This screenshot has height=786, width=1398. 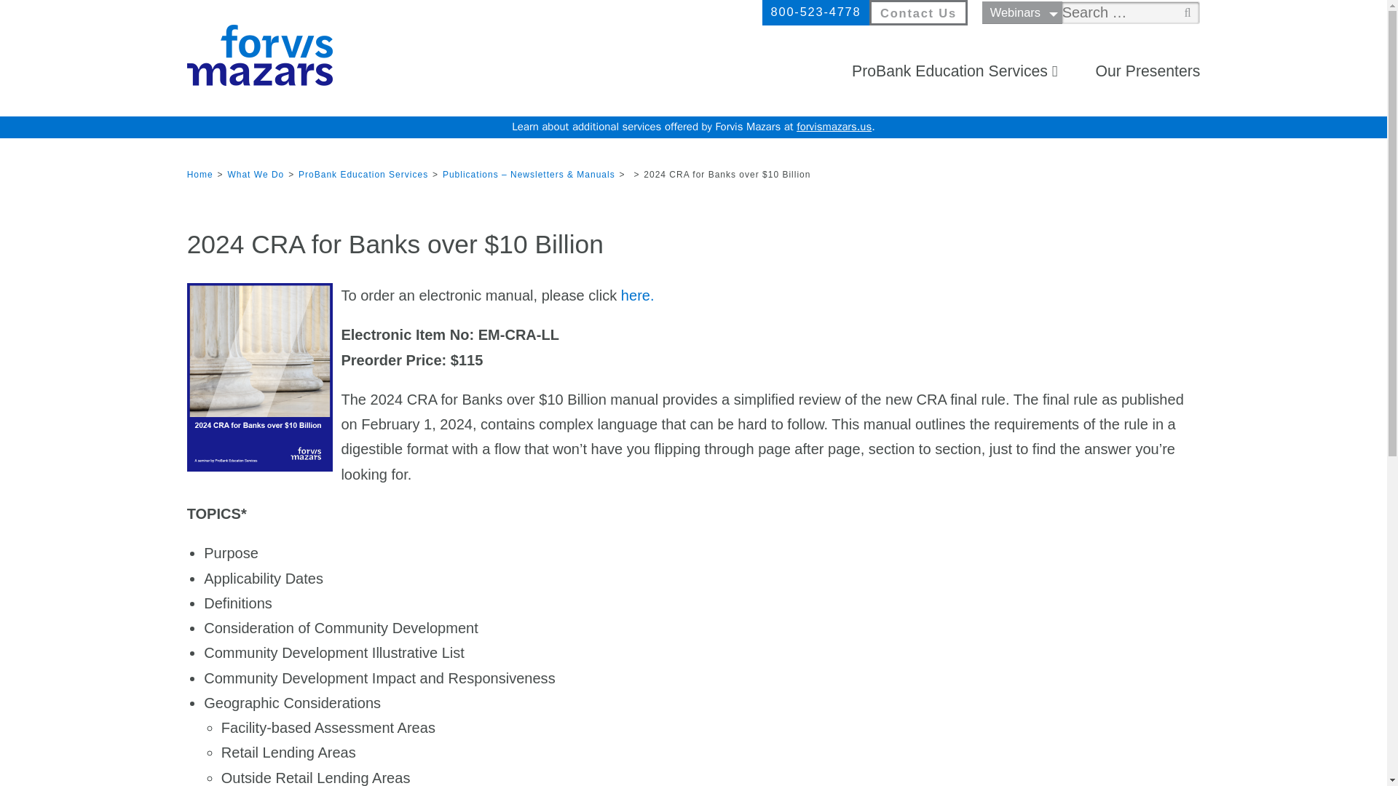 What do you see at coordinates (363, 175) in the screenshot?
I see `ProBank Education Services` at bounding box center [363, 175].